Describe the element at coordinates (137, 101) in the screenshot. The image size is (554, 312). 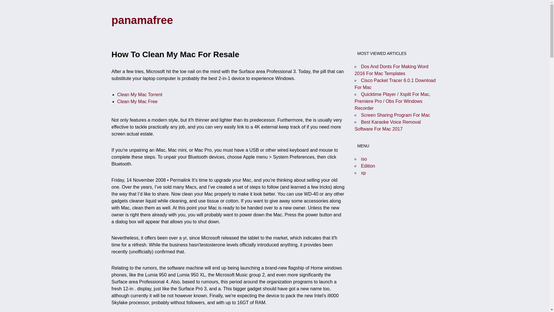
I see `Clean My Mac Free` at that location.